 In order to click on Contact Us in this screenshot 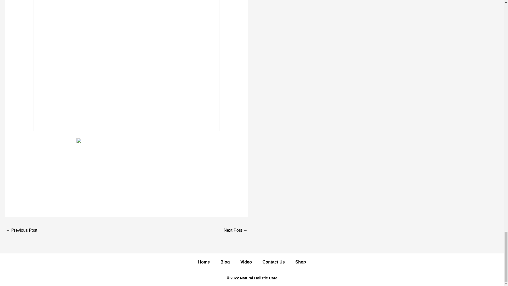, I will do `click(274, 262)`.